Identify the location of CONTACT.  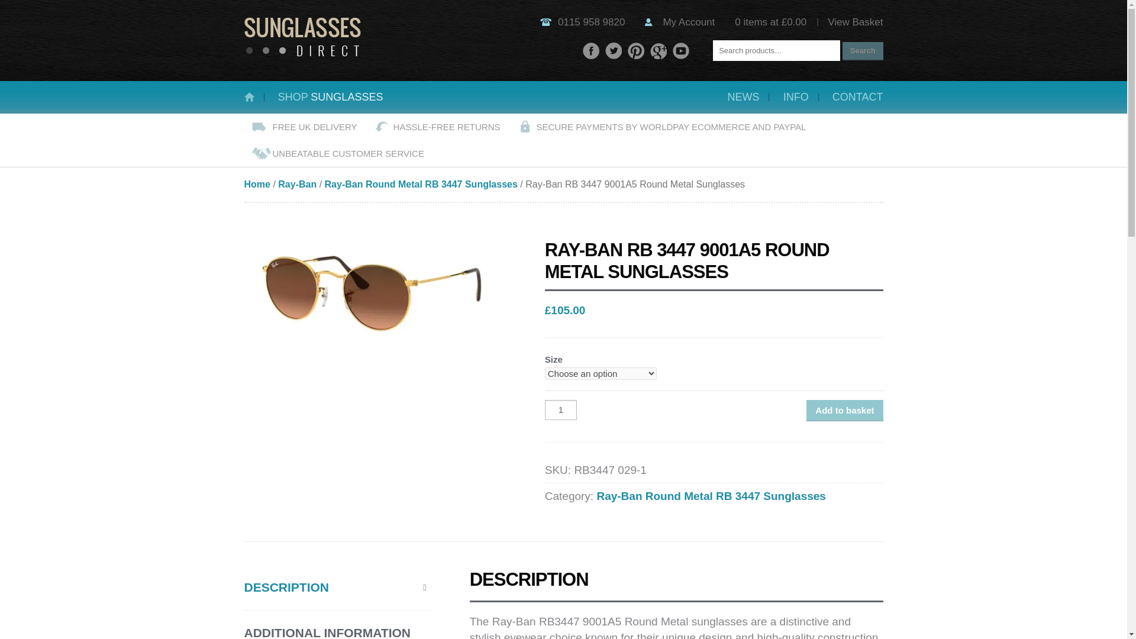
(852, 97).